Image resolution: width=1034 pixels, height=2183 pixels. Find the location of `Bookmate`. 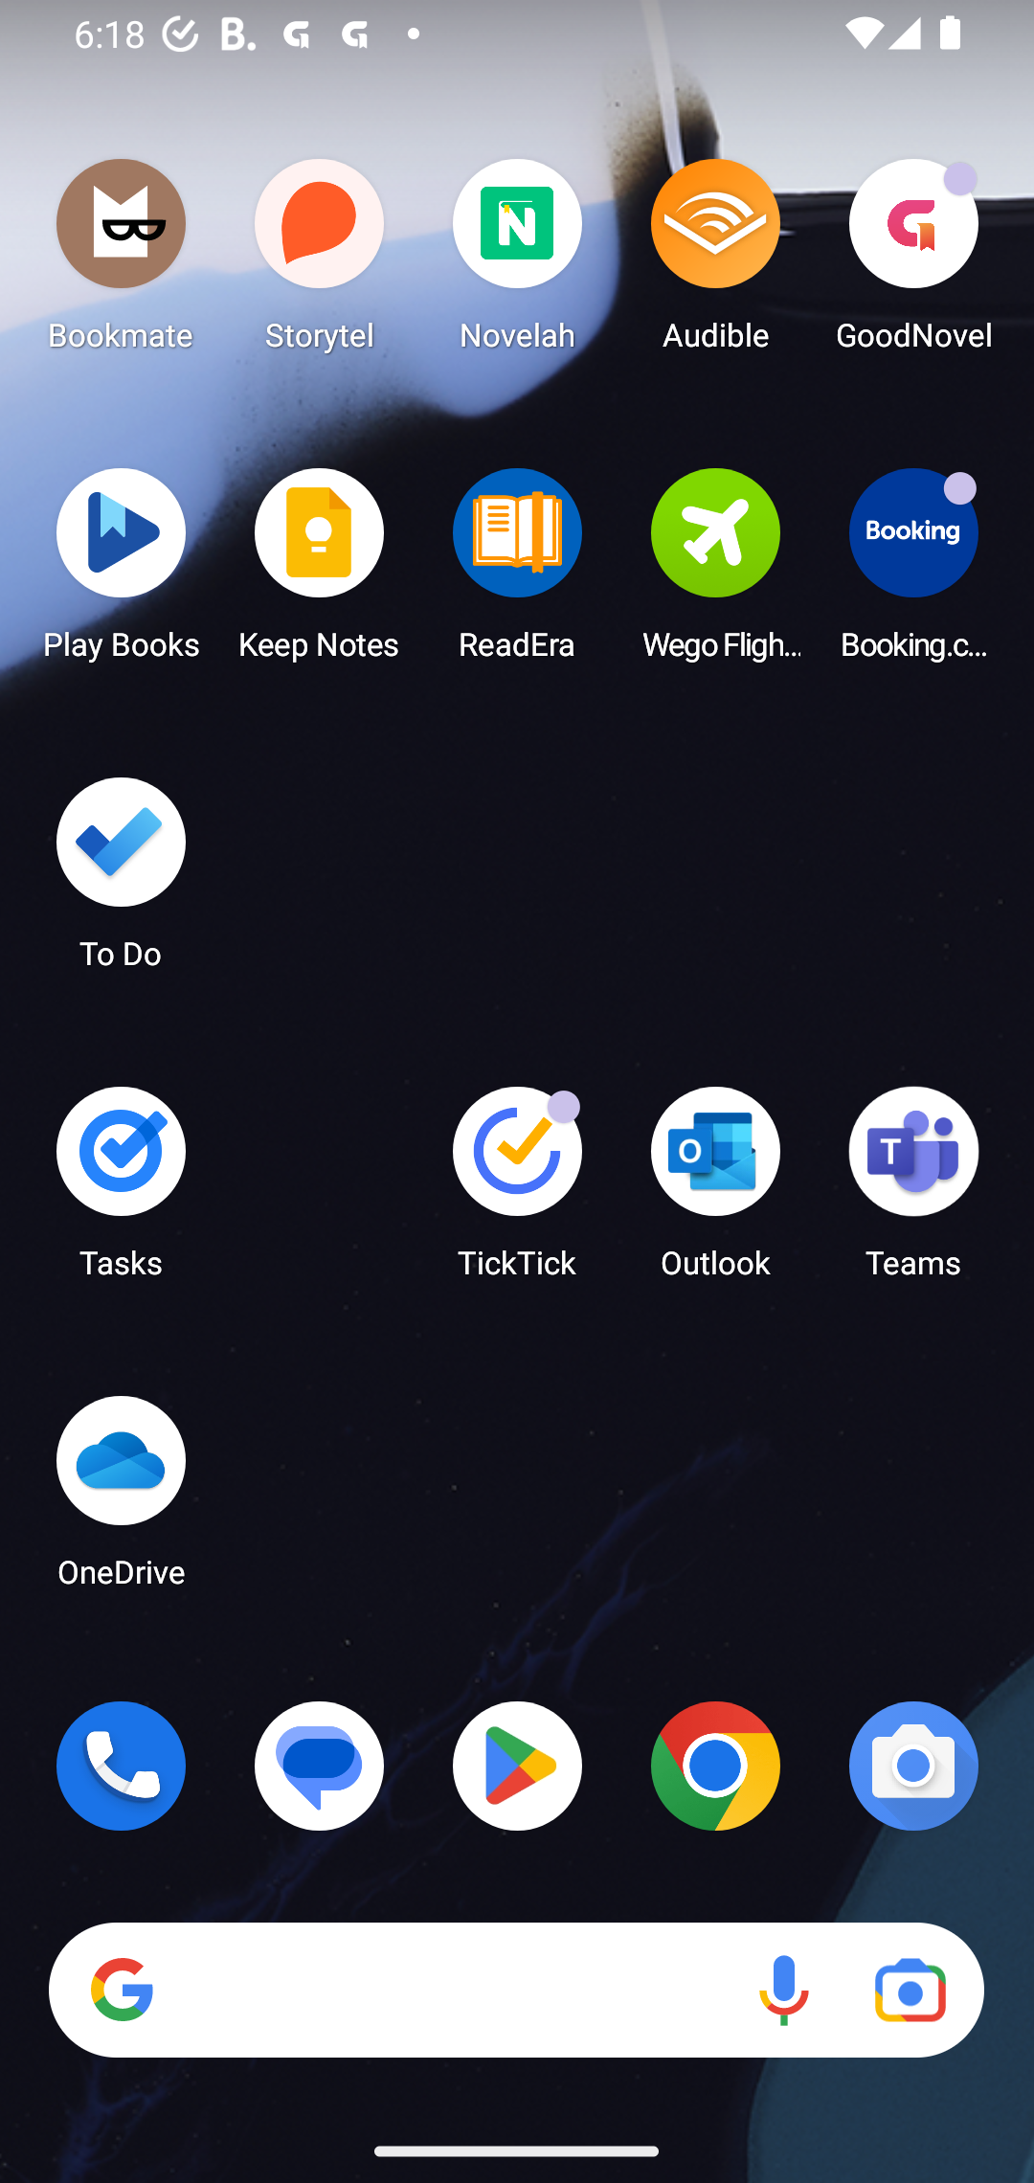

Bookmate is located at coordinates (121, 262).